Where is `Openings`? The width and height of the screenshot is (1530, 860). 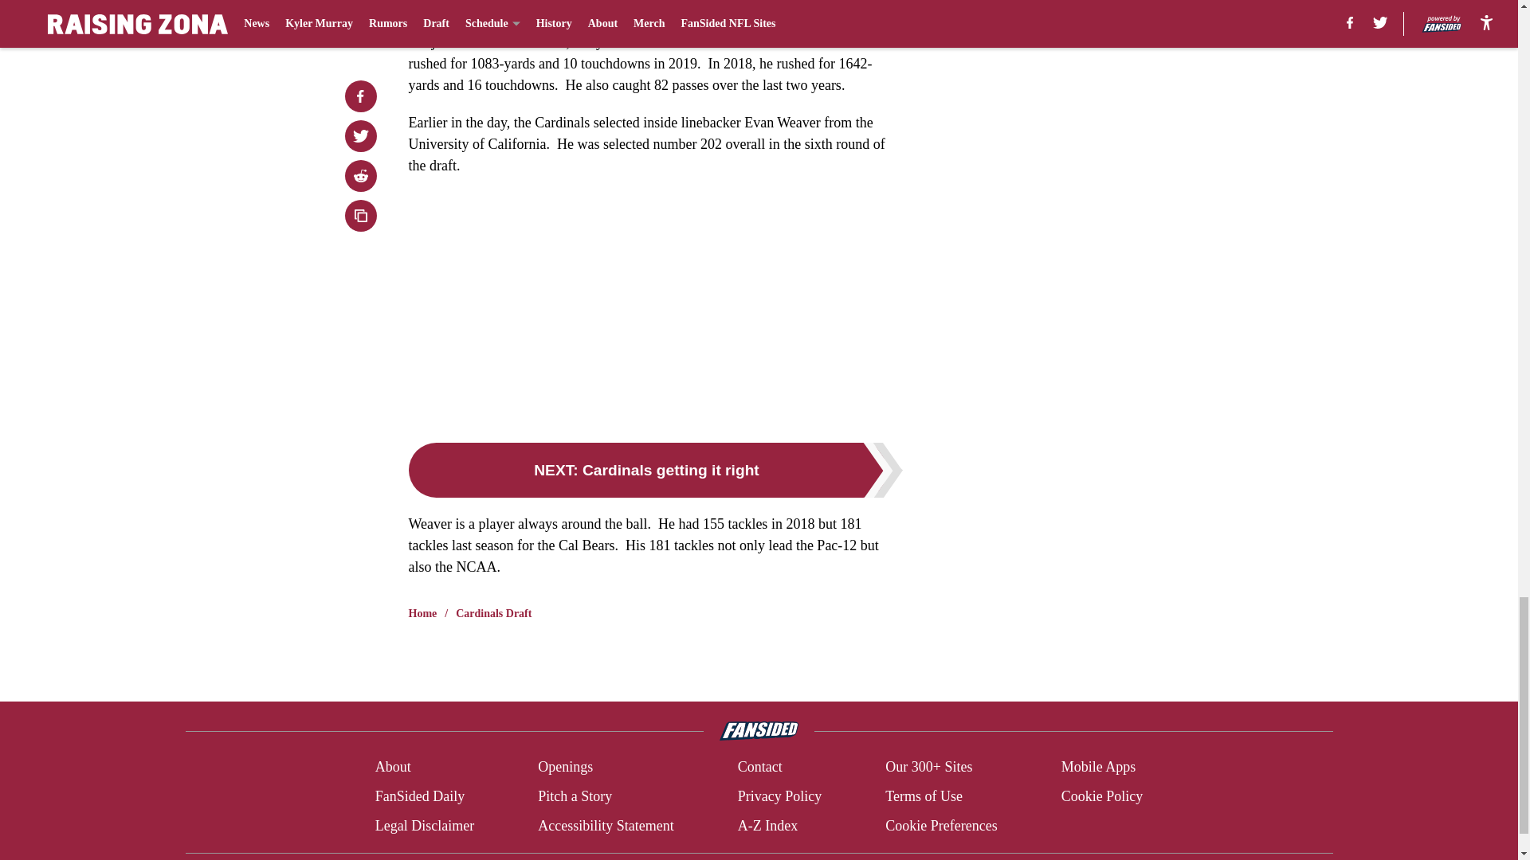
Openings is located at coordinates (566, 768).